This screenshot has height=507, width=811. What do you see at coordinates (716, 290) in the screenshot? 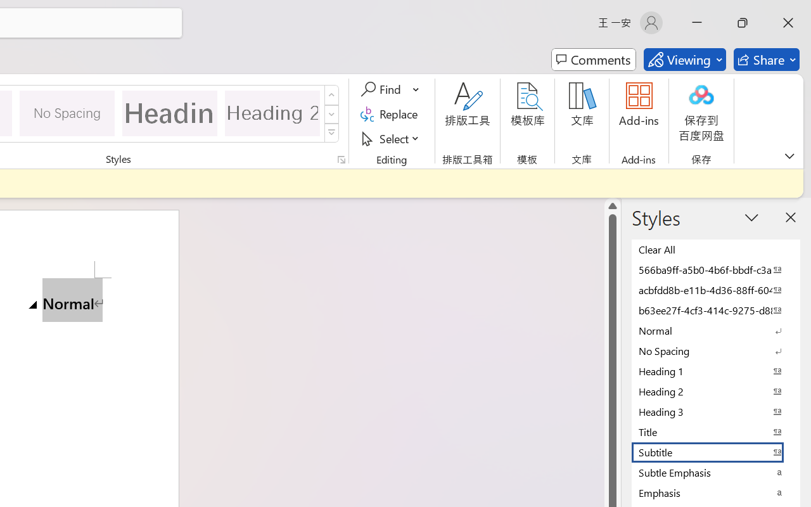
I see `acbfdd8b-e11b-4d36-88ff-6049b138f862` at bounding box center [716, 290].